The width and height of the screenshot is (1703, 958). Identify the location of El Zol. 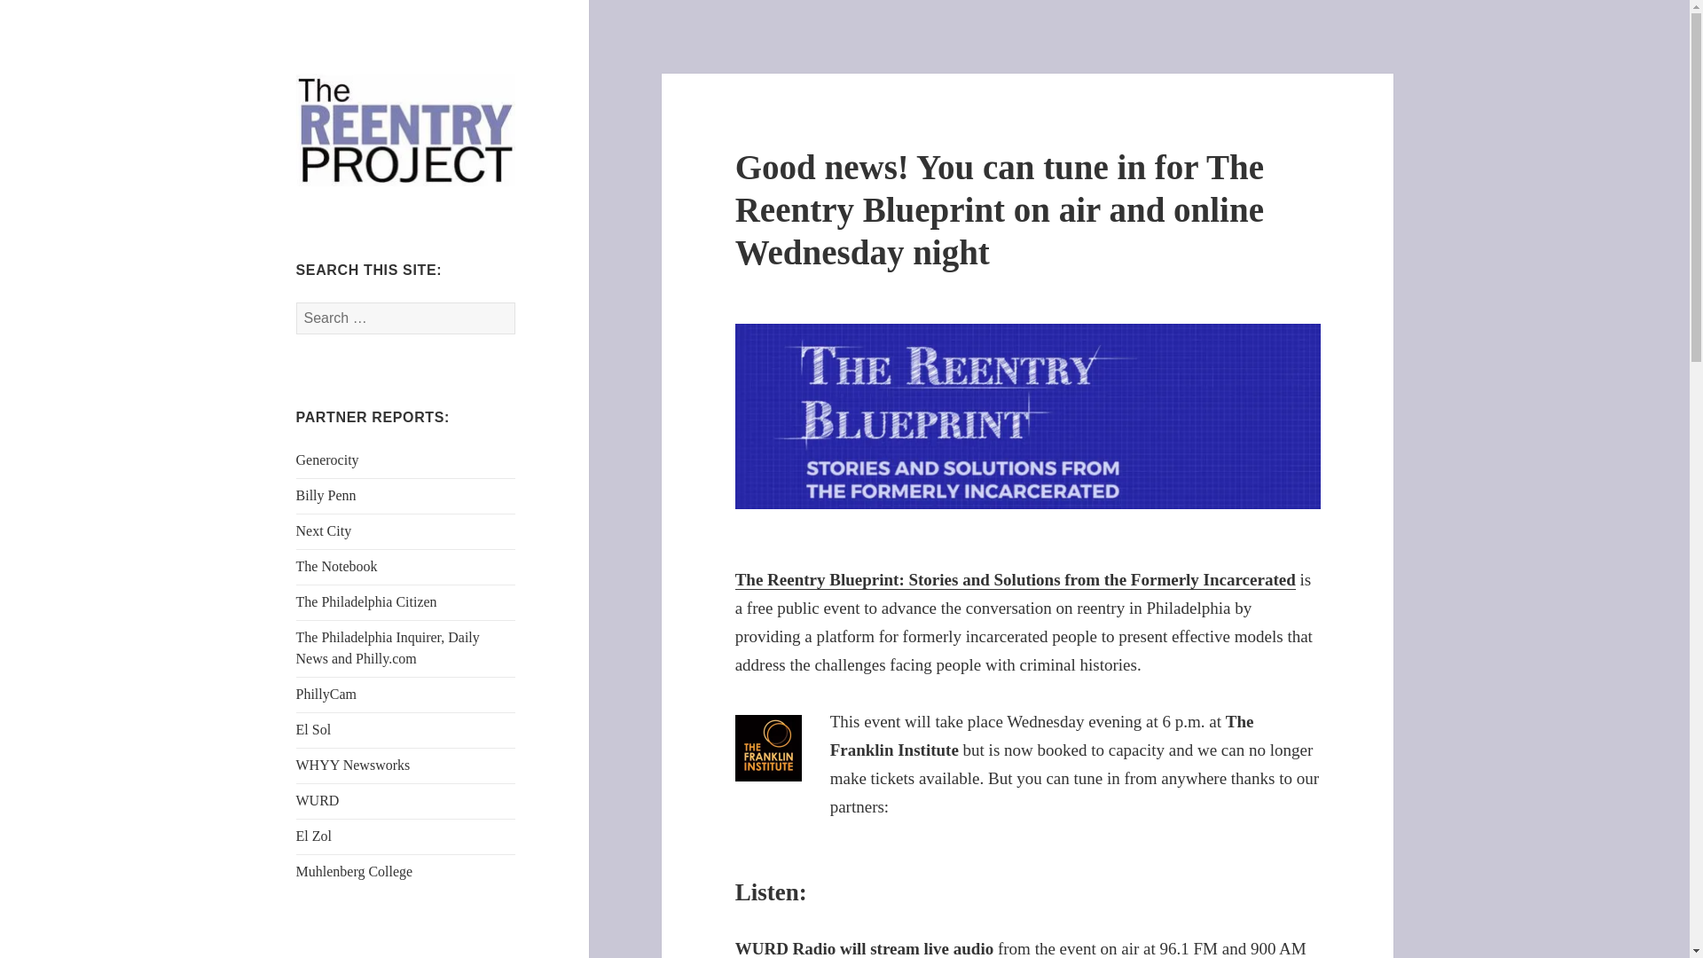
(314, 836).